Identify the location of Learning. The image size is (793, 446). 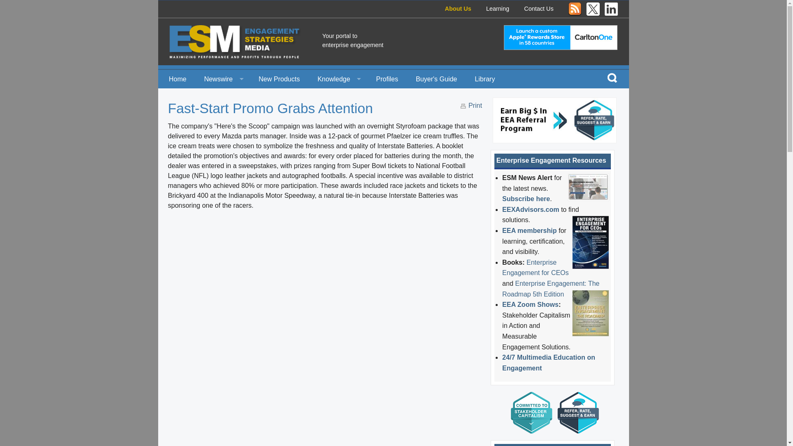
(497, 8).